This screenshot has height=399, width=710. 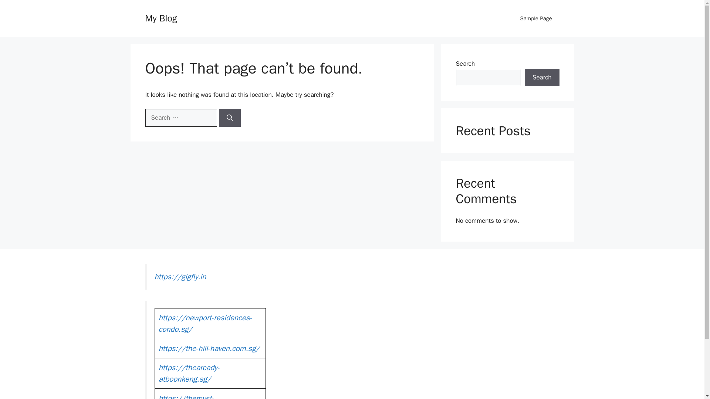 I want to click on Search, so click(x=542, y=78).